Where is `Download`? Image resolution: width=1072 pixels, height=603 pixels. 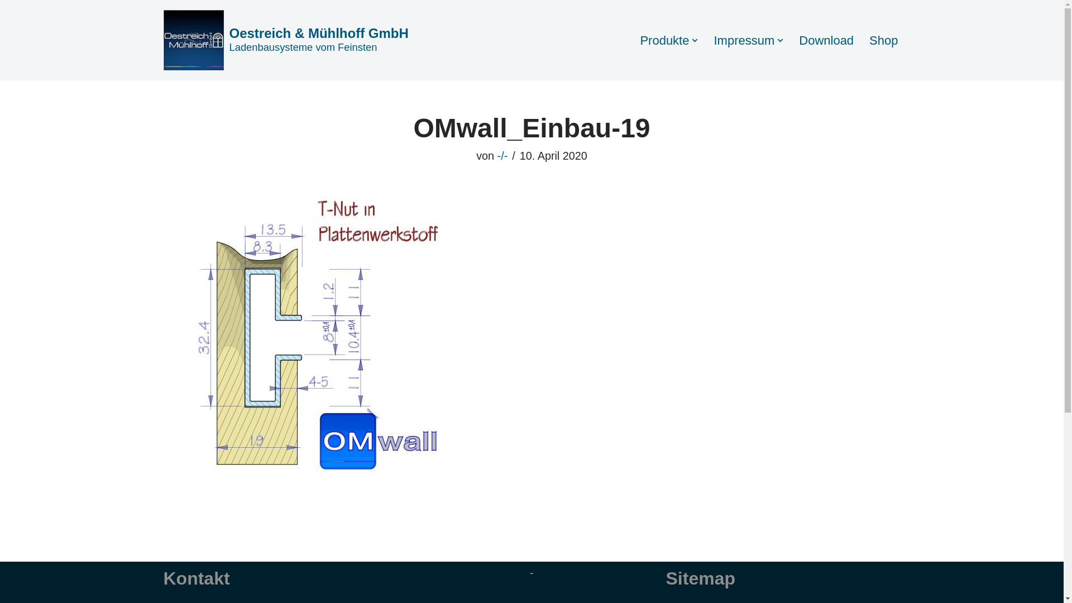 Download is located at coordinates (826, 40).